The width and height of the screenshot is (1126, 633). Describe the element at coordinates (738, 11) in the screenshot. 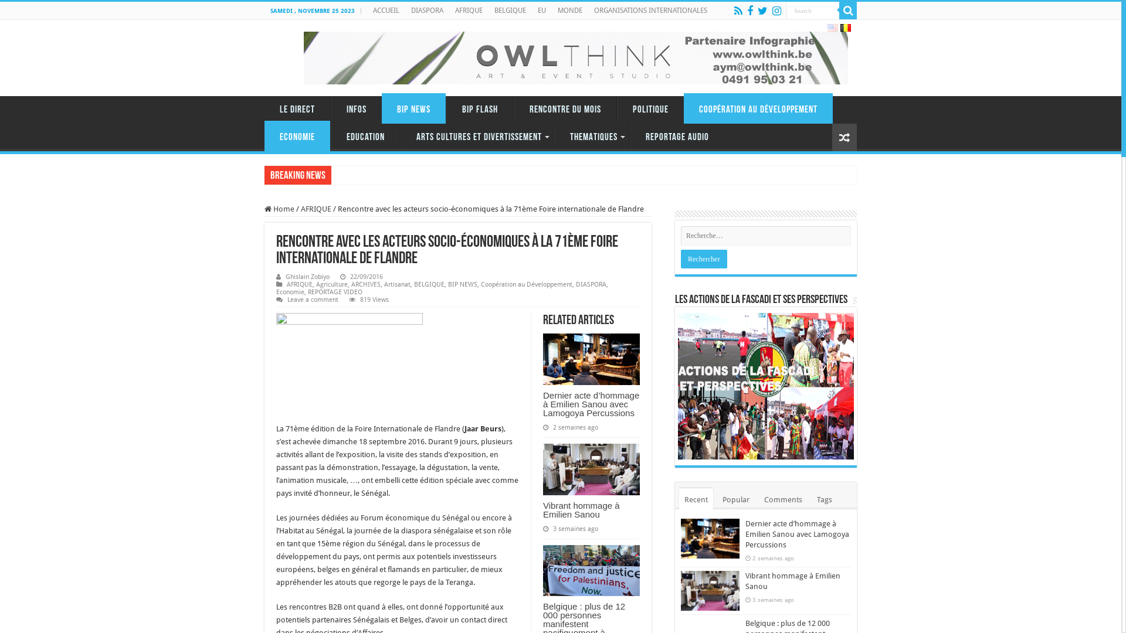

I see `Rss` at that location.